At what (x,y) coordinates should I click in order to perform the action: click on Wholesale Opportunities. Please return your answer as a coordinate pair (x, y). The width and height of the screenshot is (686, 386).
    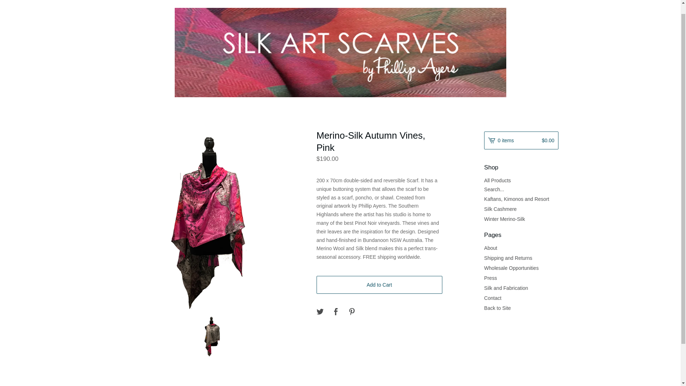
    Looking at the image, I should click on (521, 268).